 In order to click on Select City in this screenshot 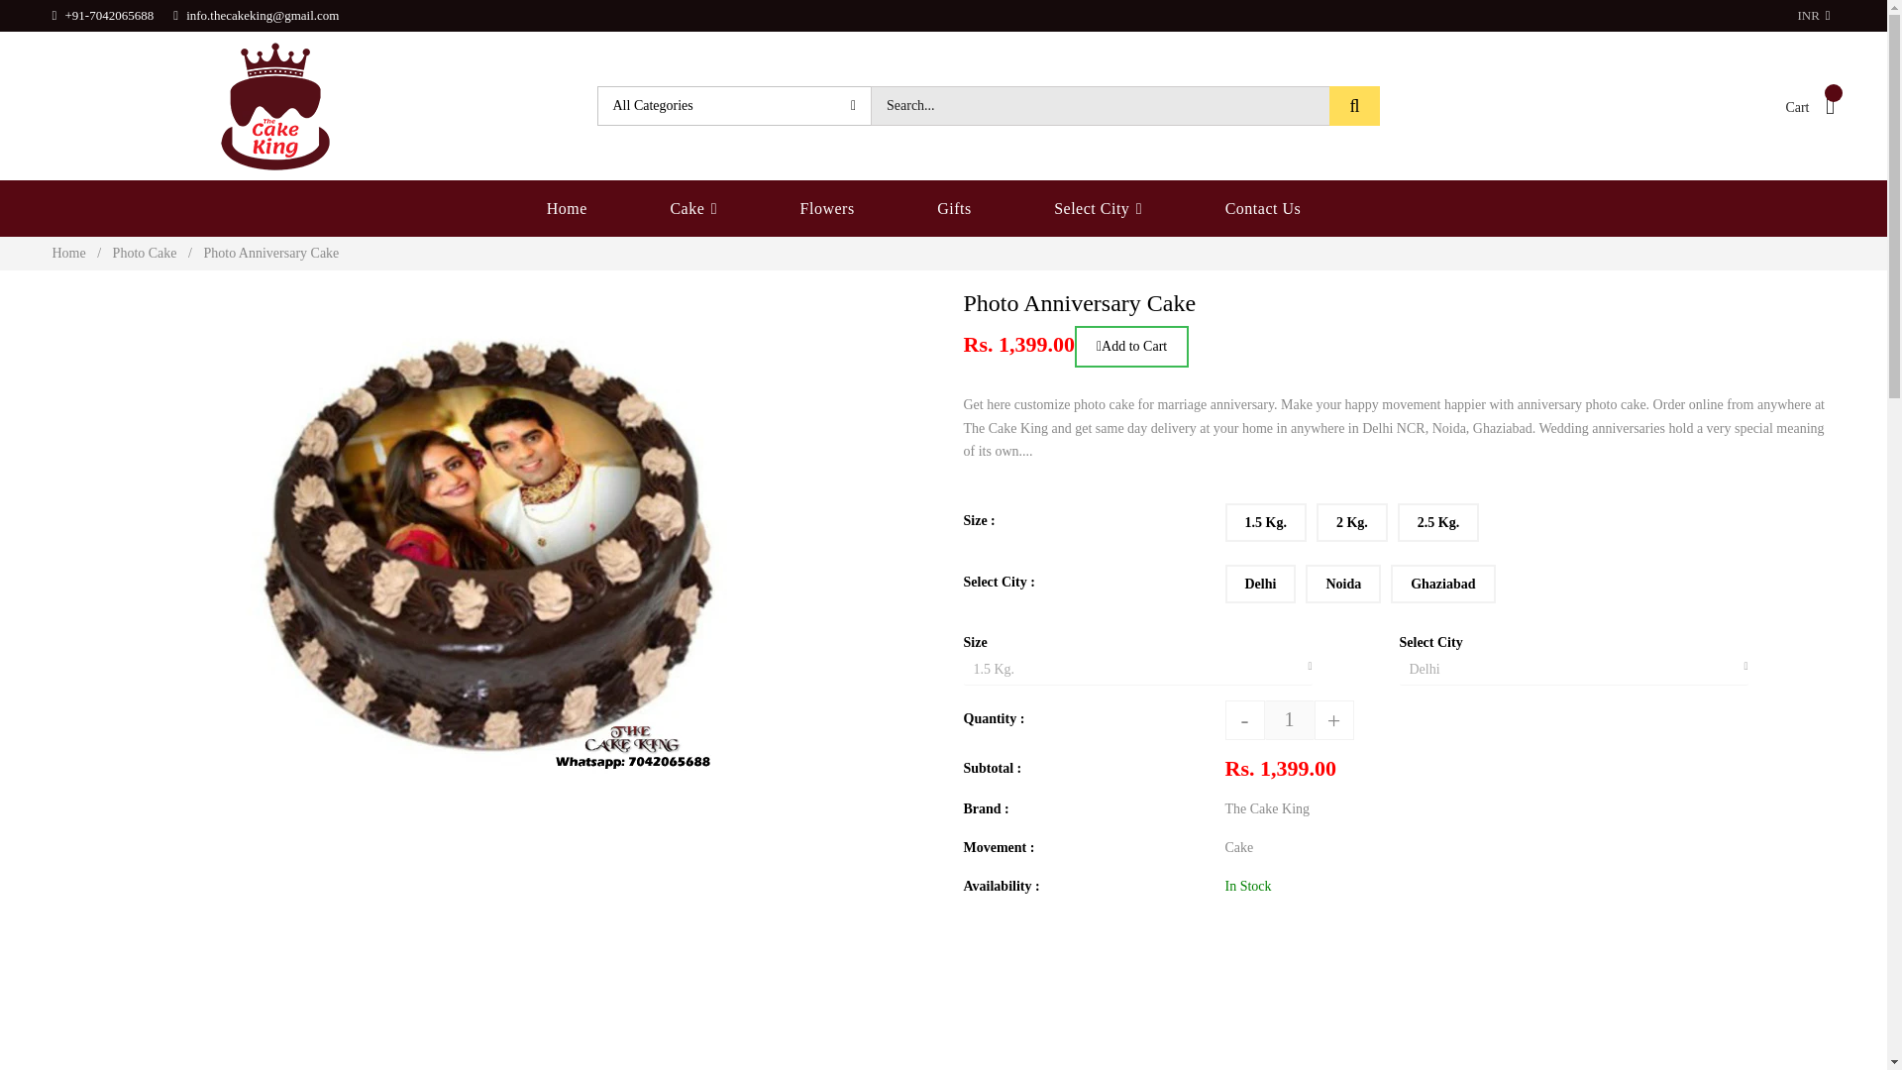, I will do `click(1098, 208)`.